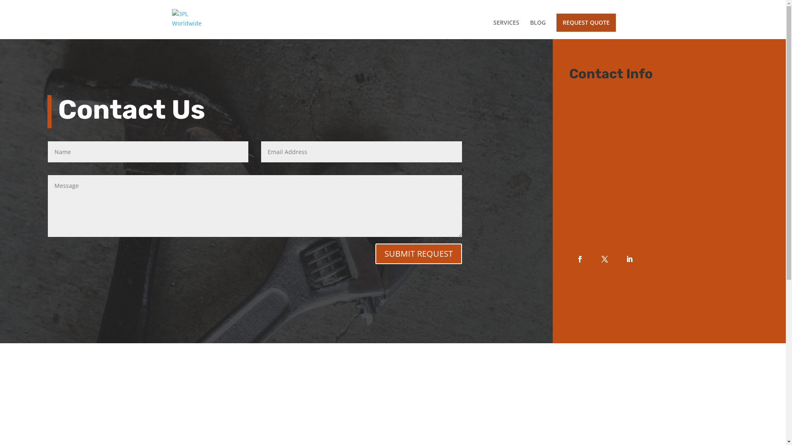  What do you see at coordinates (629, 259) in the screenshot?
I see `Follow on LinkedIn` at bounding box center [629, 259].